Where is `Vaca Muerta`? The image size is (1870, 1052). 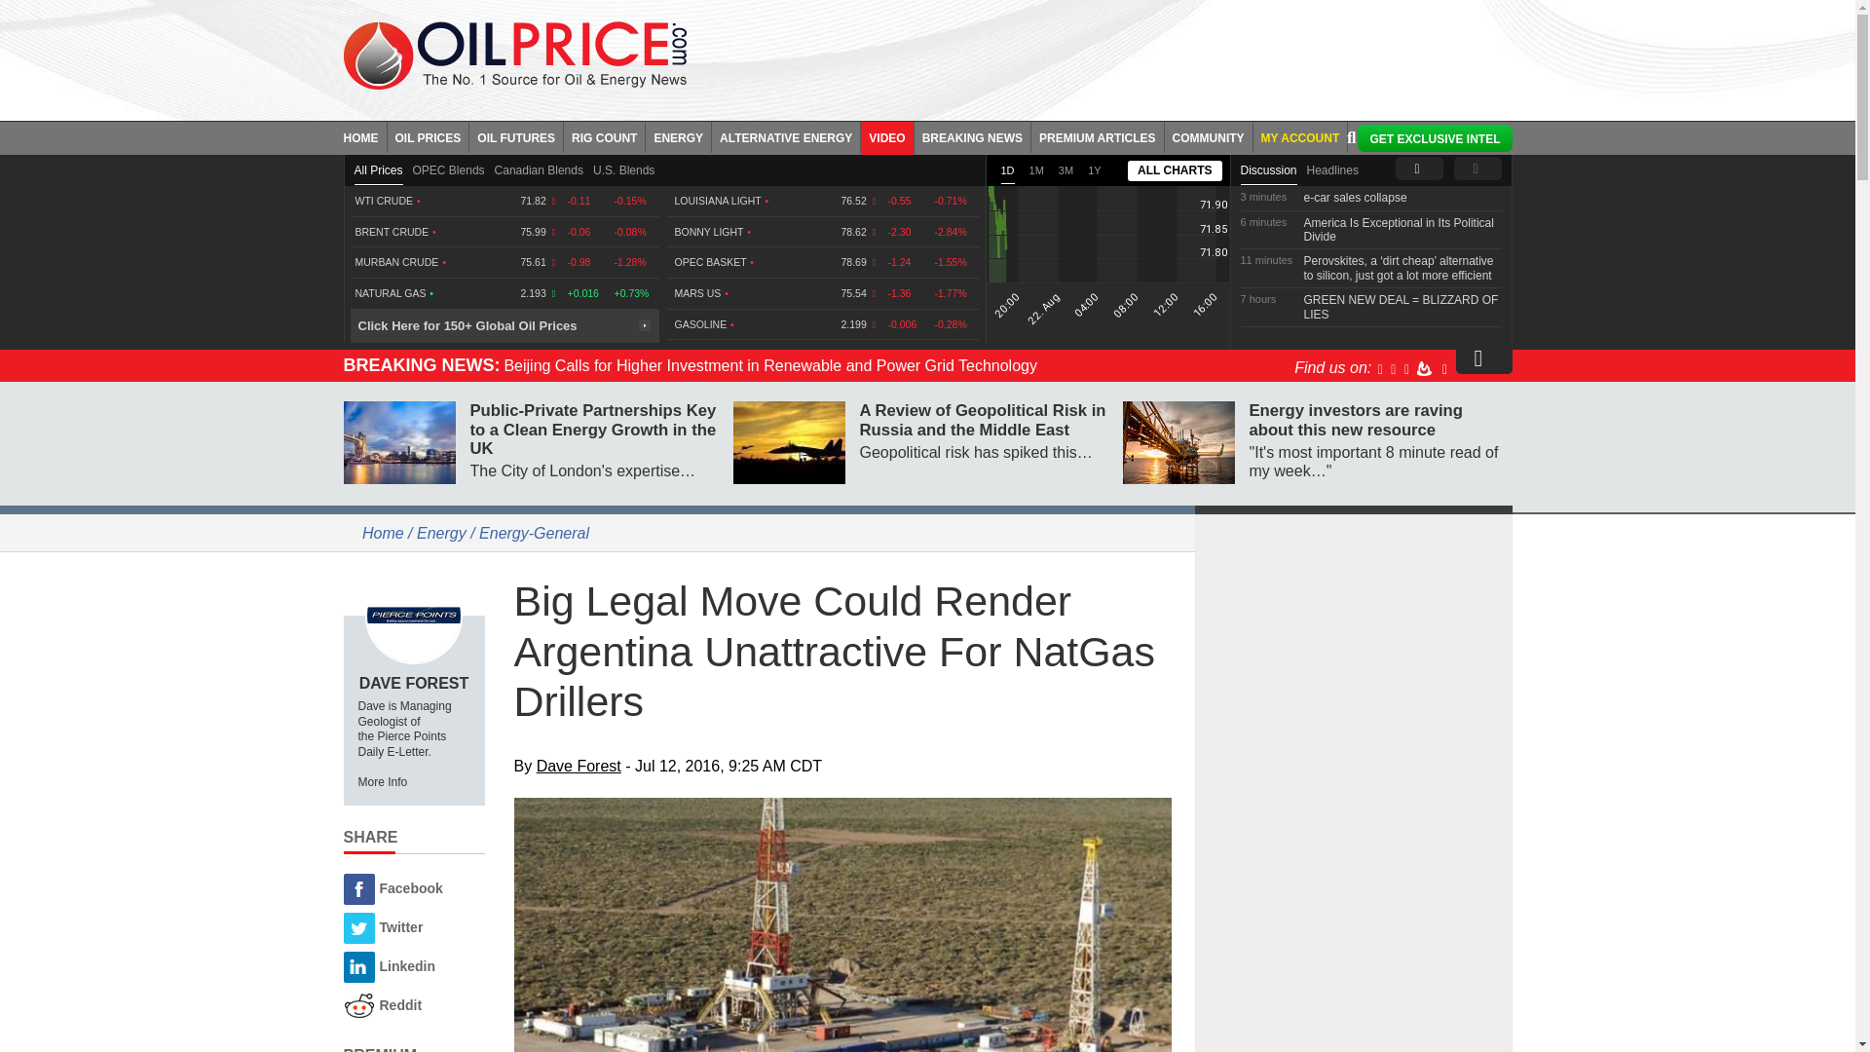 Vaca Muerta is located at coordinates (843, 924).